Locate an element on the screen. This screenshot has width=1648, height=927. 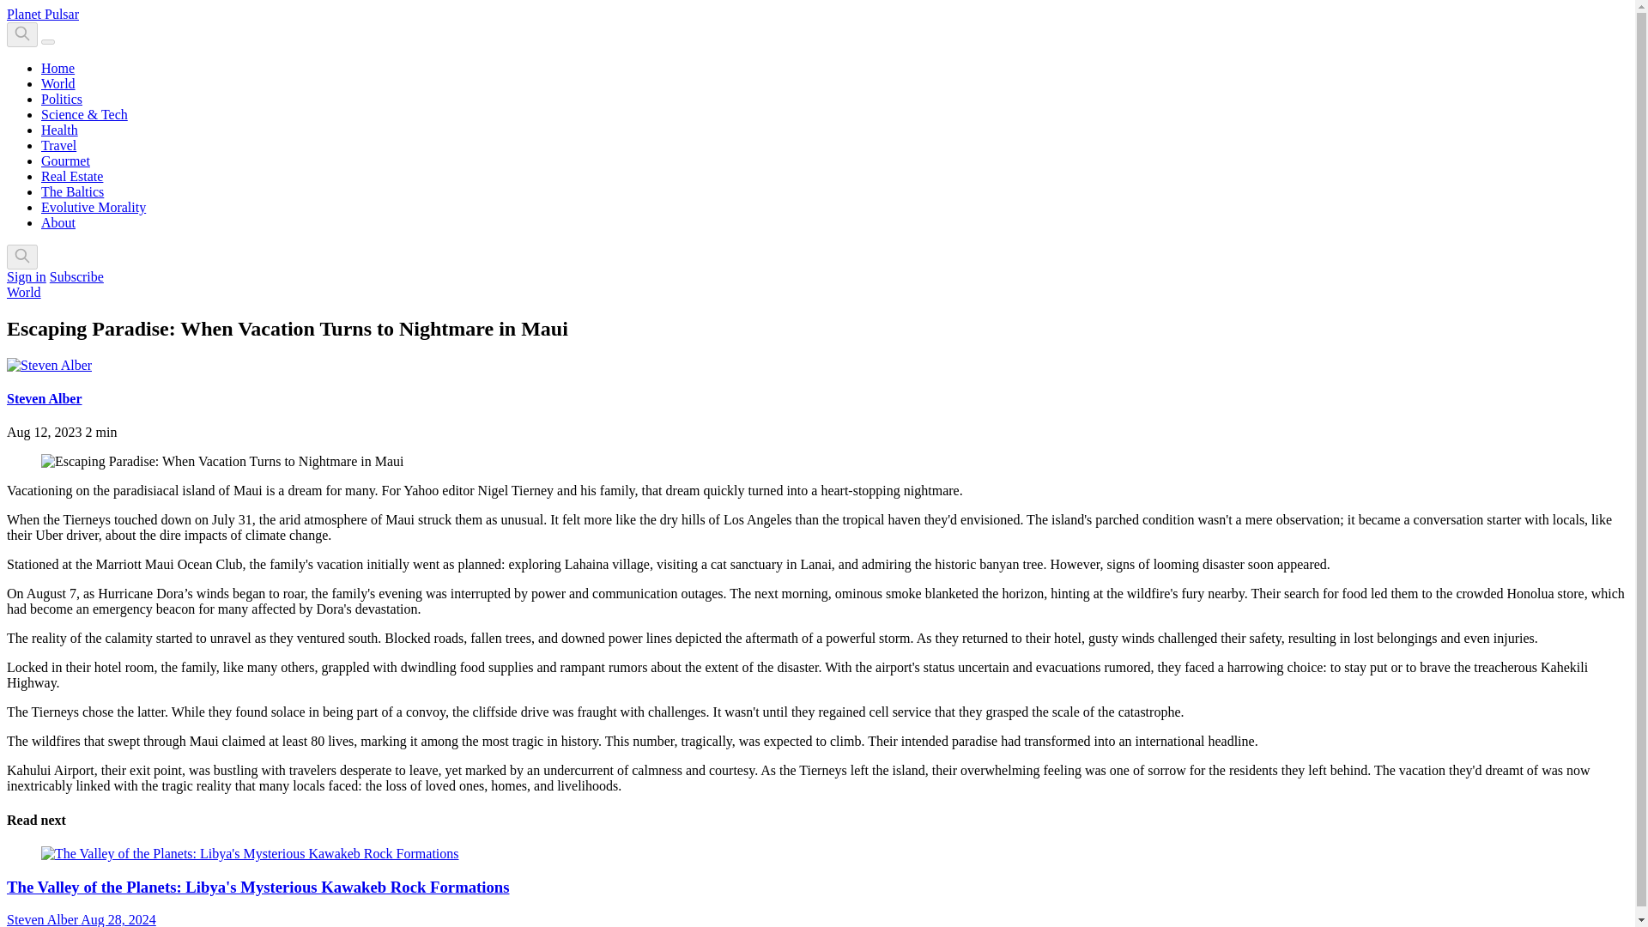
Evolutive Morality is located at coordinates (94, 207).